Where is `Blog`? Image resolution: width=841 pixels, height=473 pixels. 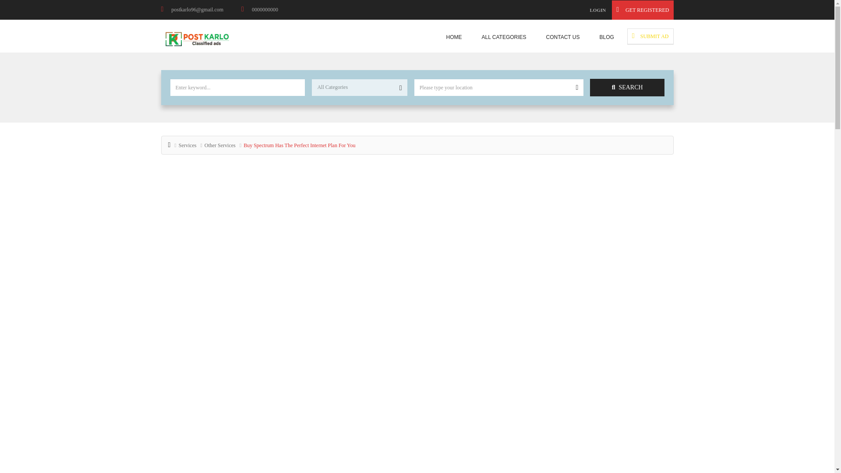 Blog is located at coordinates (606, 37).